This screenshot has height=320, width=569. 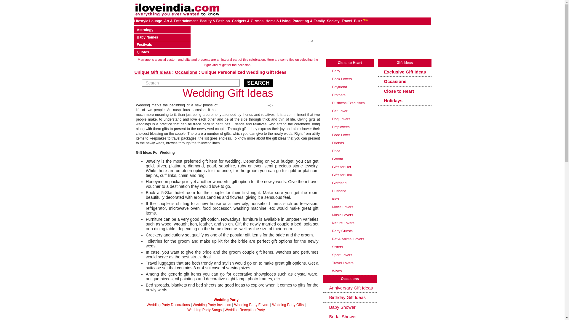 I want to click on Quotes, so click(x=143, y=52).